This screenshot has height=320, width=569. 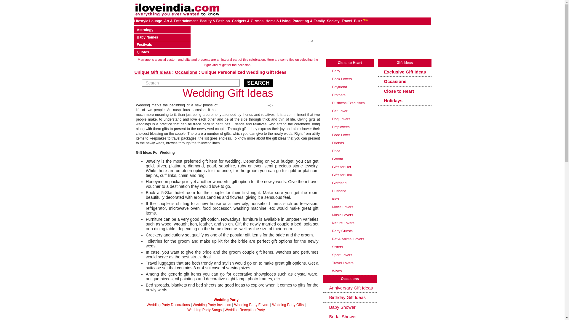 I want to click on Quotes, so click(x=143, y=52).